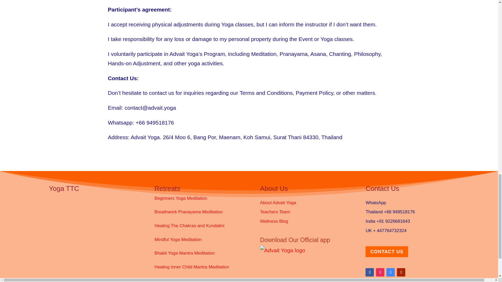 This screenshot has height=282, width=502. I want to click on Breathwork Pranayama Meditation, so click(189, 212).